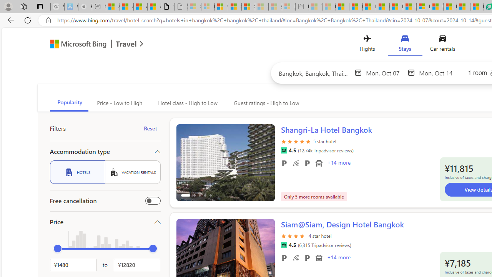 The image size is (492, 277). I want to click on Hotel class - High to Low, so click(187, 103).